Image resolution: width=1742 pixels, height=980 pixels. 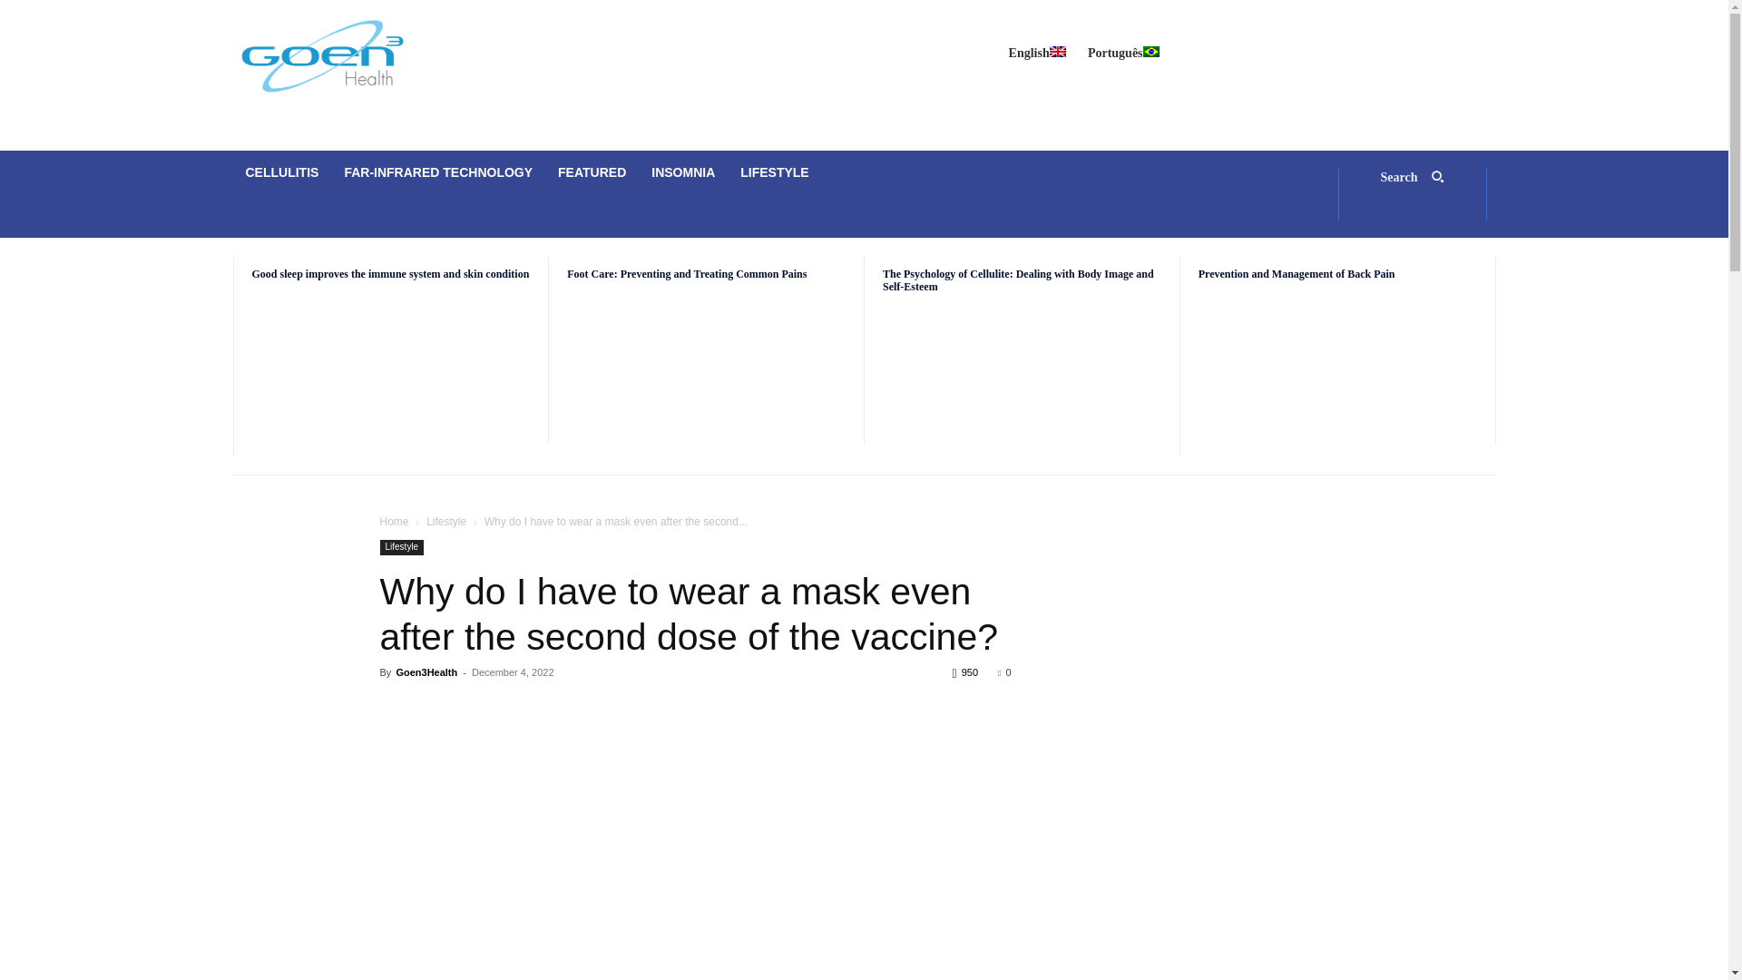 I want to click on LIFESTYLE, so click(x=774, y=172).